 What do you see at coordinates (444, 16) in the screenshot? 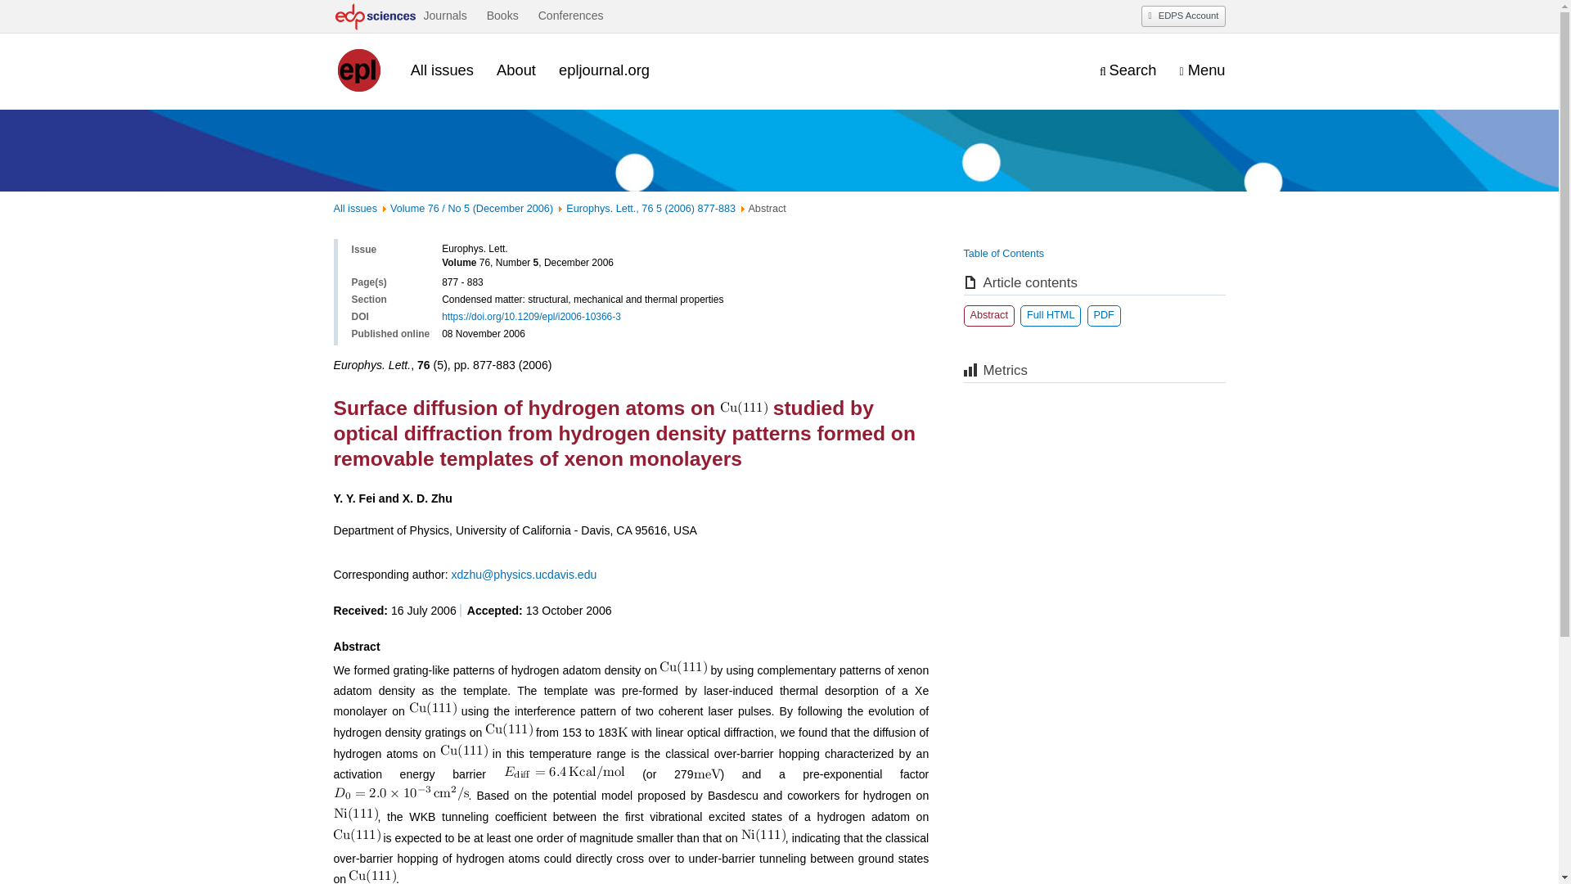
I see `Journals` at bounding box center [444, 16].